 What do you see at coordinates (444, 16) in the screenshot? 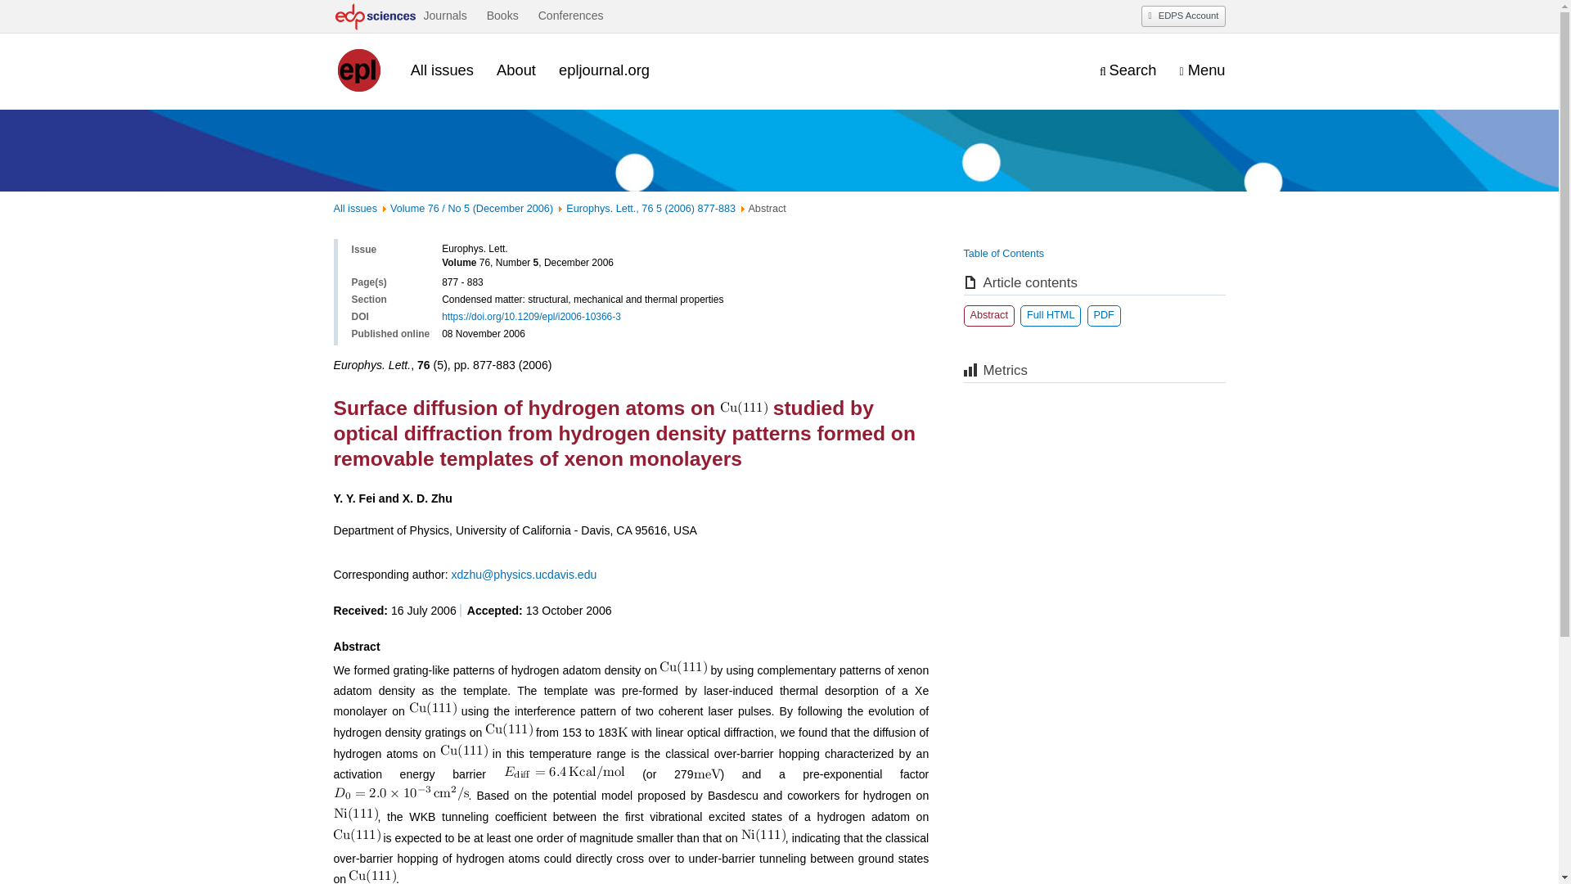
I see `Journals` at bounding box center [444, 16].